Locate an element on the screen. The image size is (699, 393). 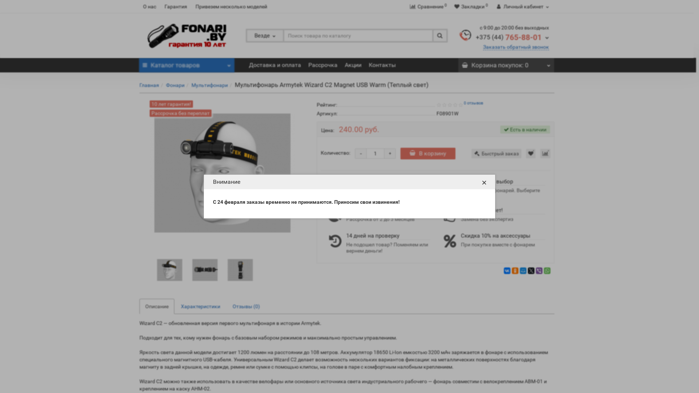
- is located at coordinates (361, 154).